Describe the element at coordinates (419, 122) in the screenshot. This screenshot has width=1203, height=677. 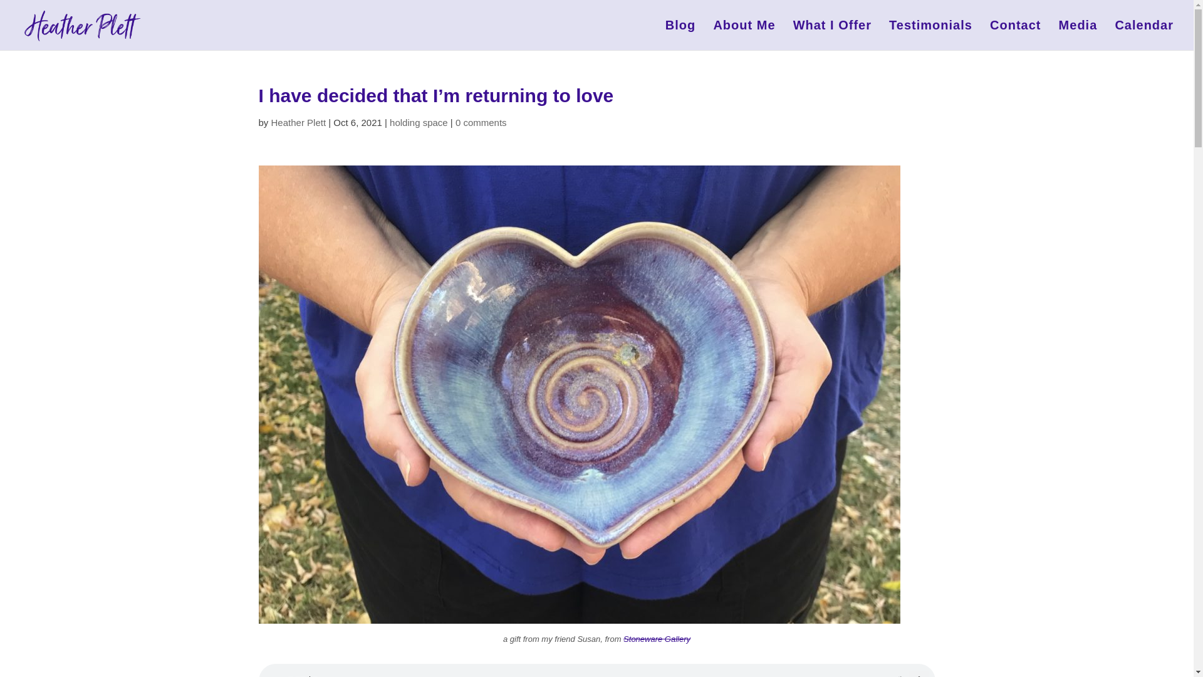
I see `holding space` at that location.